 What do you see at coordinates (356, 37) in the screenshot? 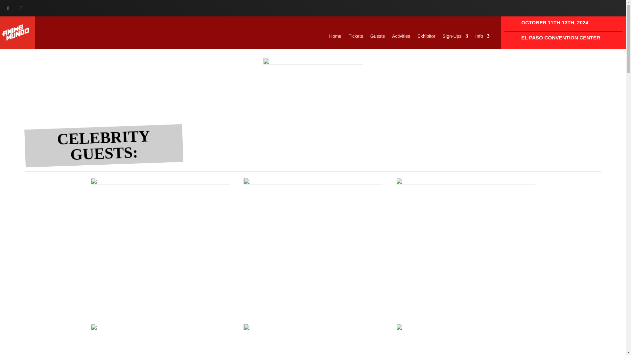
I see `Tickets` at bounding box center [356, 37].